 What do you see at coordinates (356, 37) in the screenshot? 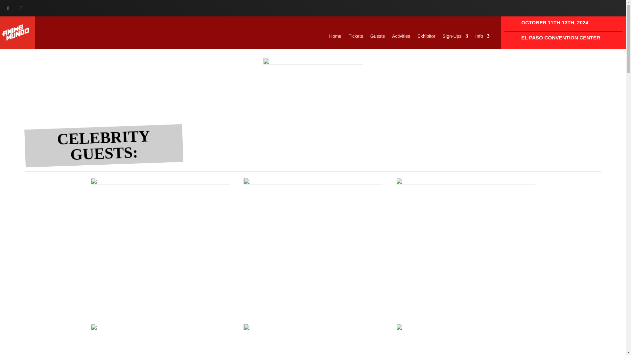
I see `Tickets` at bounding box center [356, 37].